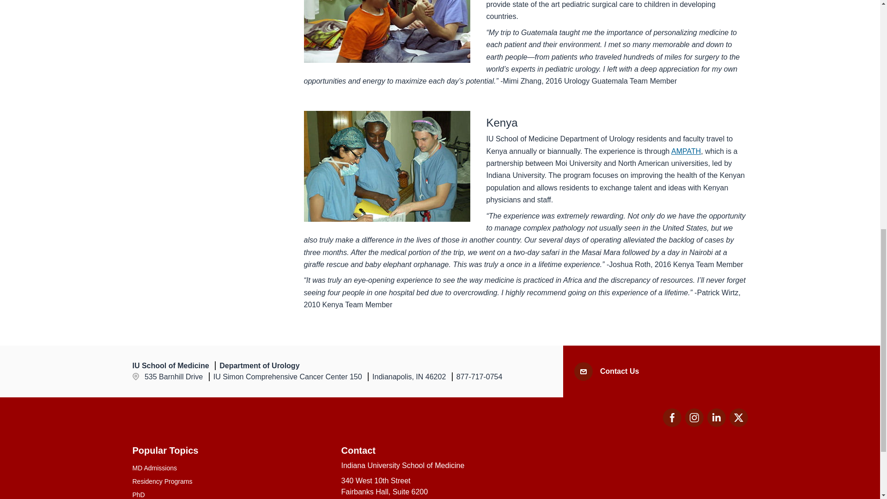  I want to click on MD Admissions, so click(686, 151).